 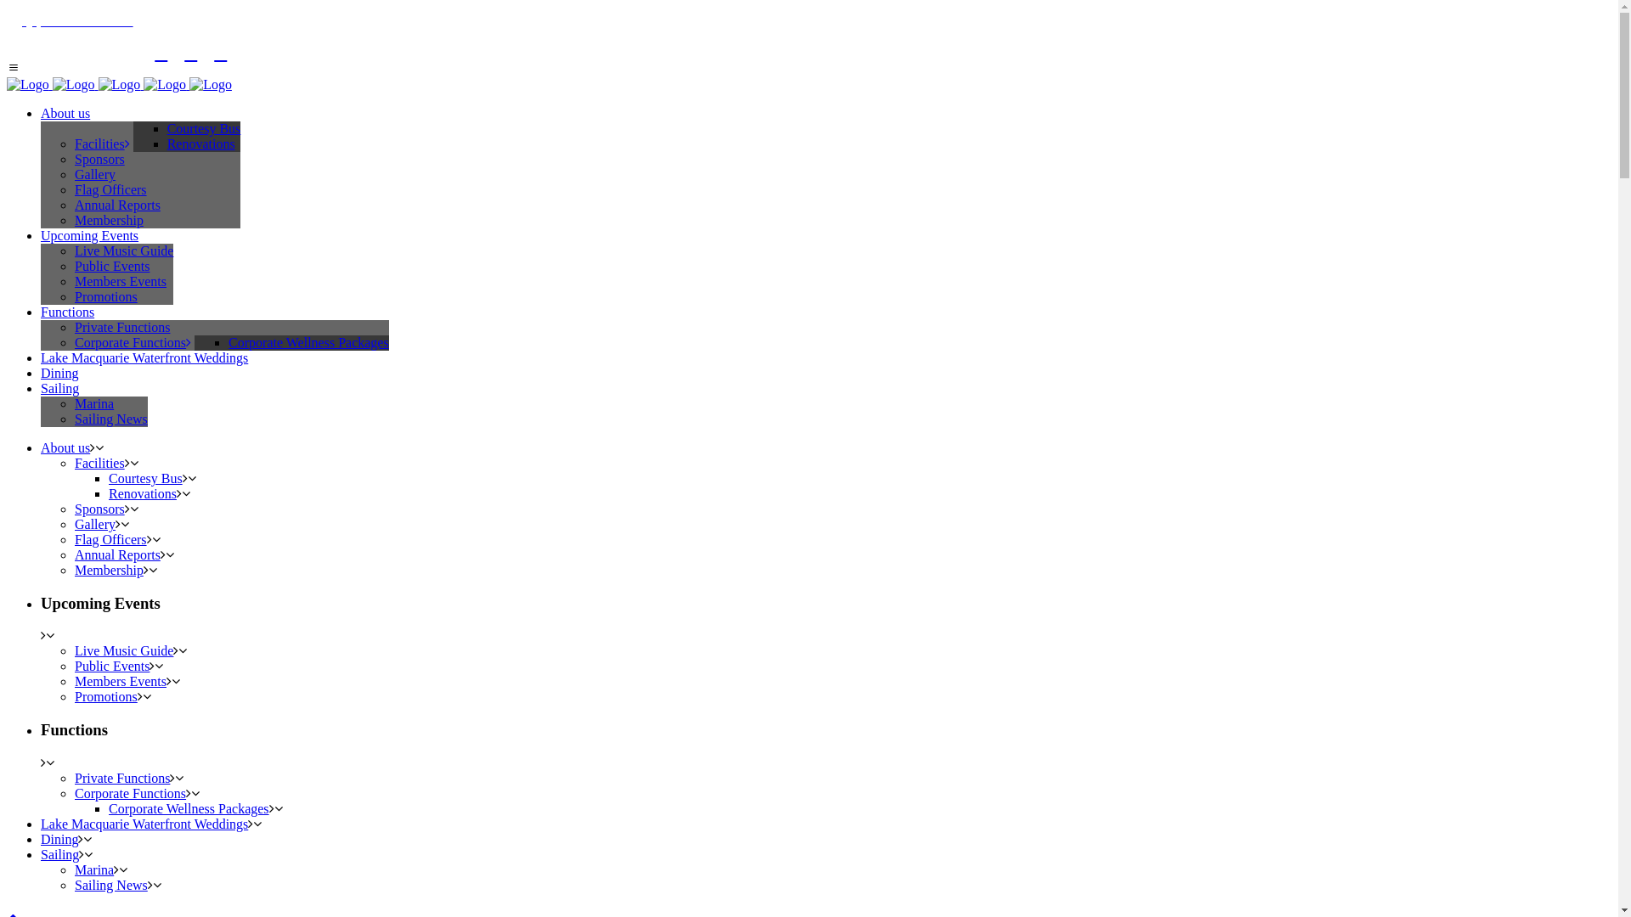 I want to click on CONTACT US, so click(x=70, y=20).